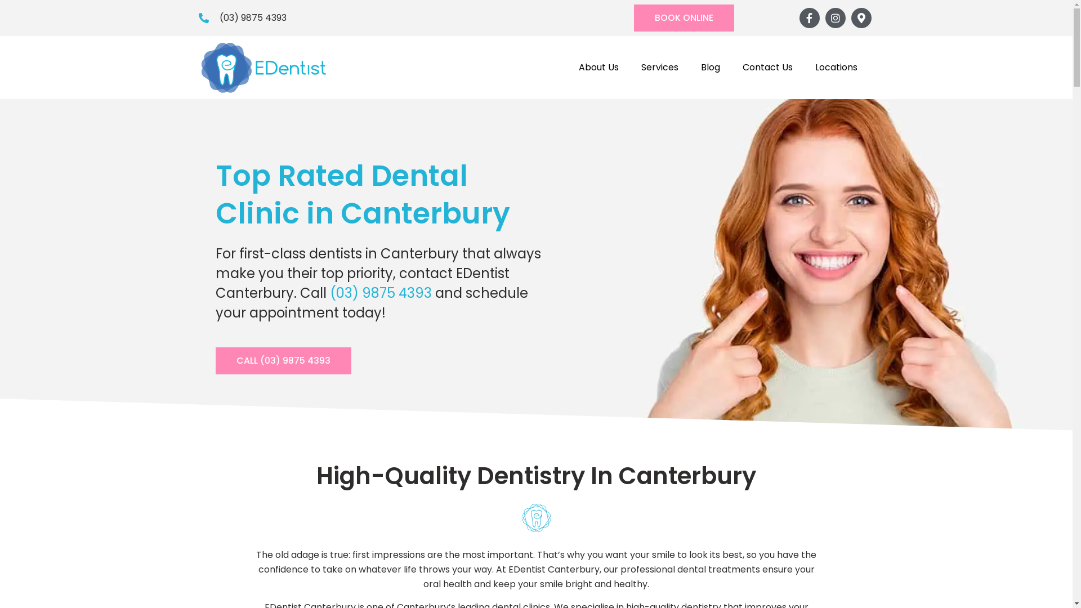  I want to click on CALL (03) 9875 4393, so click(283, 361).